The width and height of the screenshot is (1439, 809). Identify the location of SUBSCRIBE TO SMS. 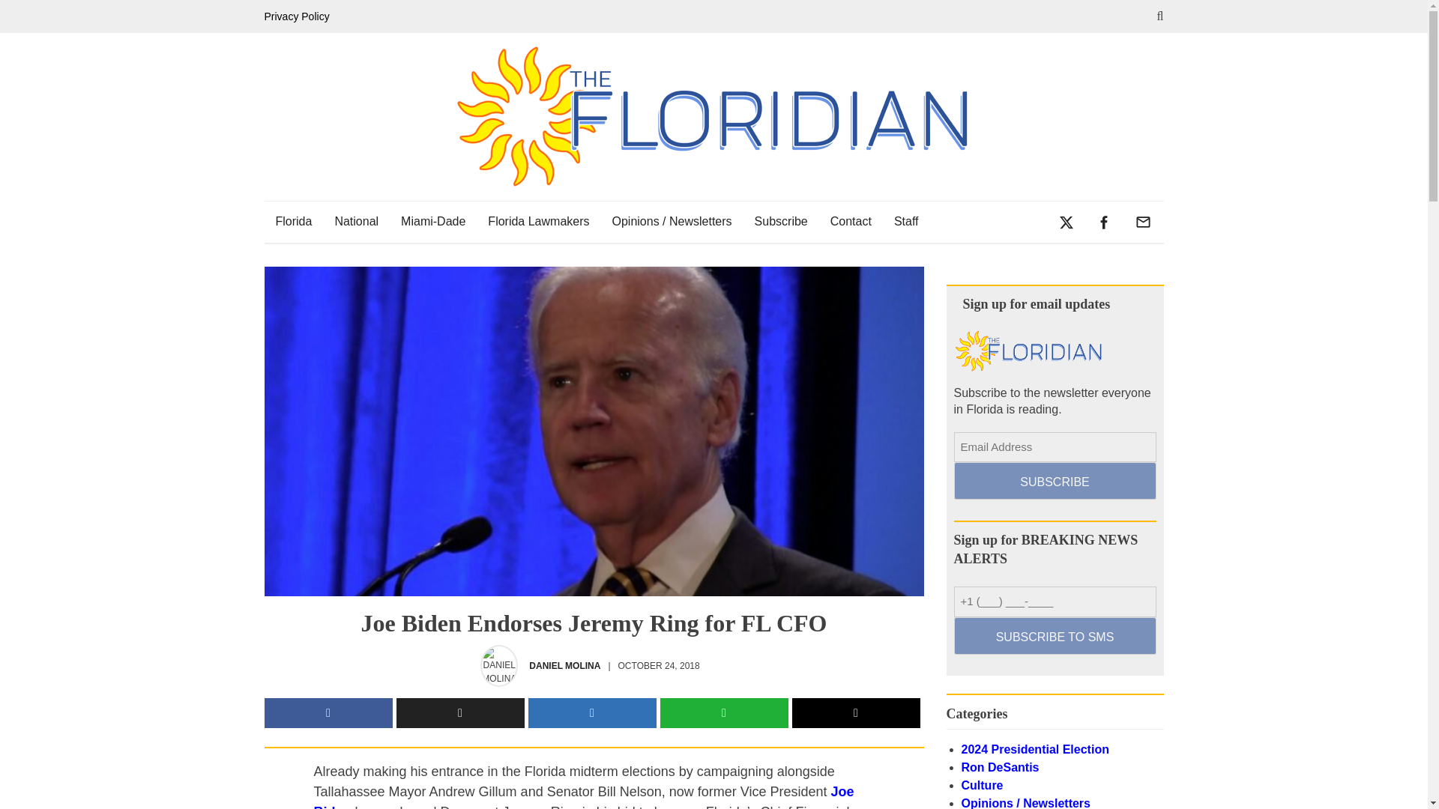
(1054, 635).